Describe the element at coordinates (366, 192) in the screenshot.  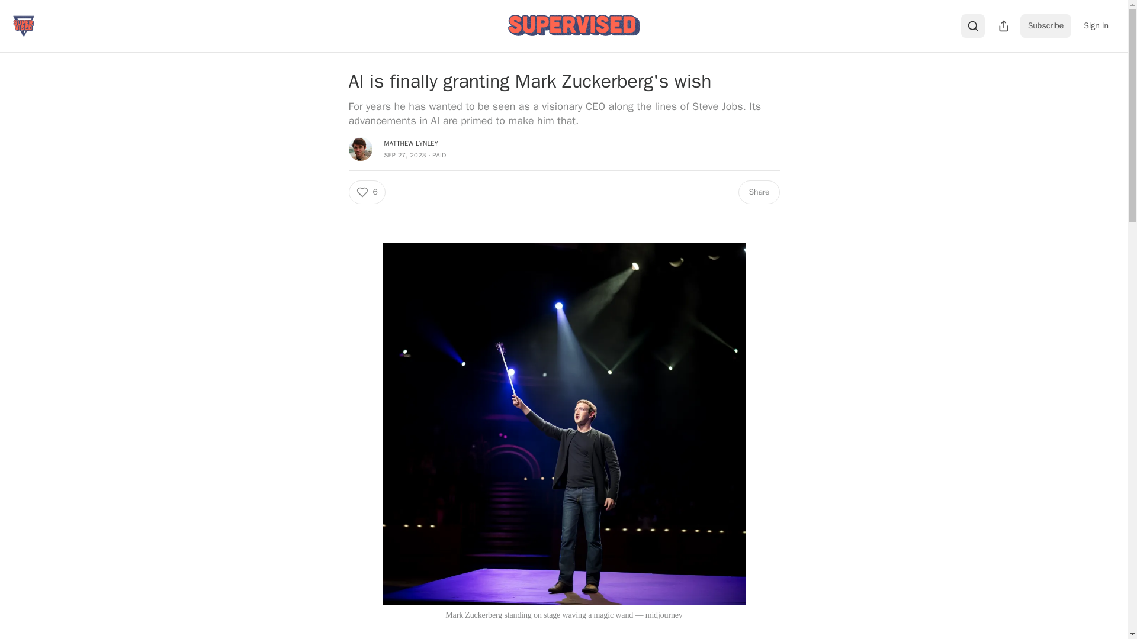
I see `6` at that location.